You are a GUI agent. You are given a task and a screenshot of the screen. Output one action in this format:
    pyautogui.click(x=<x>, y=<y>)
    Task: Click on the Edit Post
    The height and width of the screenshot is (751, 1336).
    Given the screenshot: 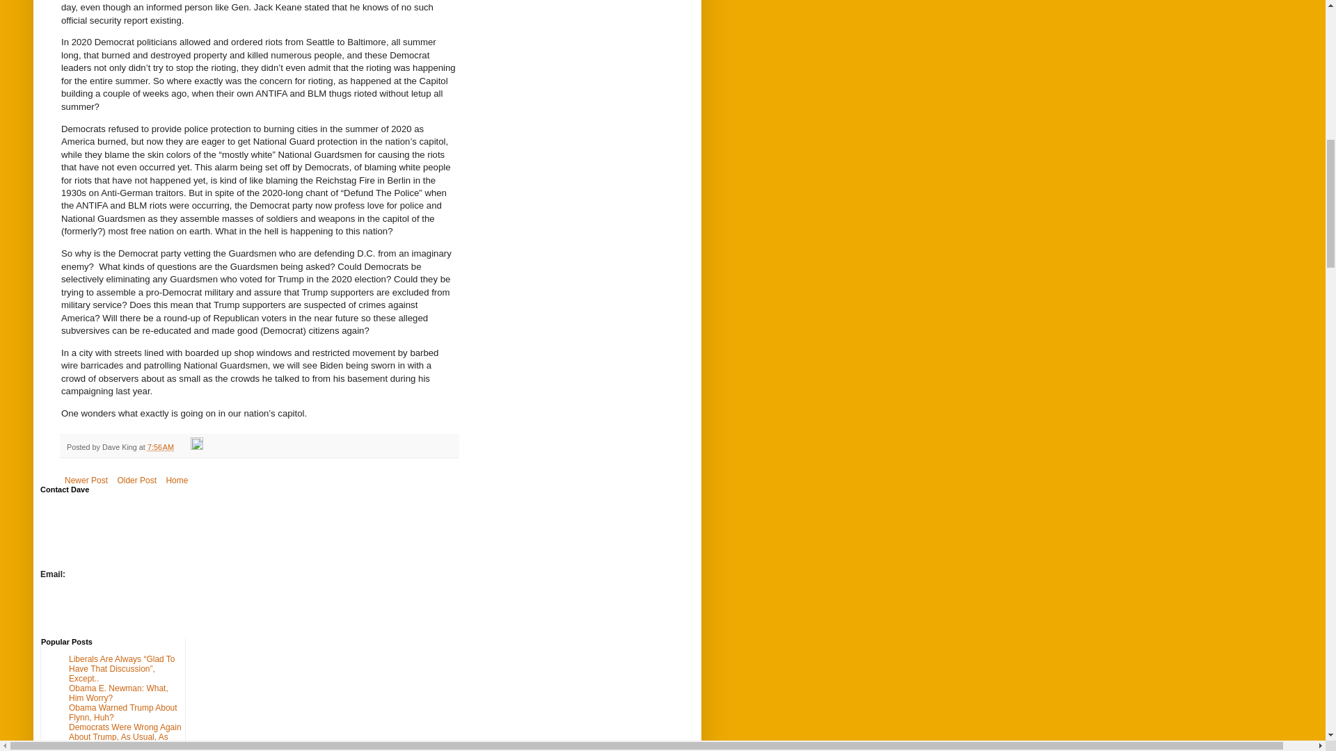 What is the action you would take?
    pyautogui.click(x=196, y=447)
    